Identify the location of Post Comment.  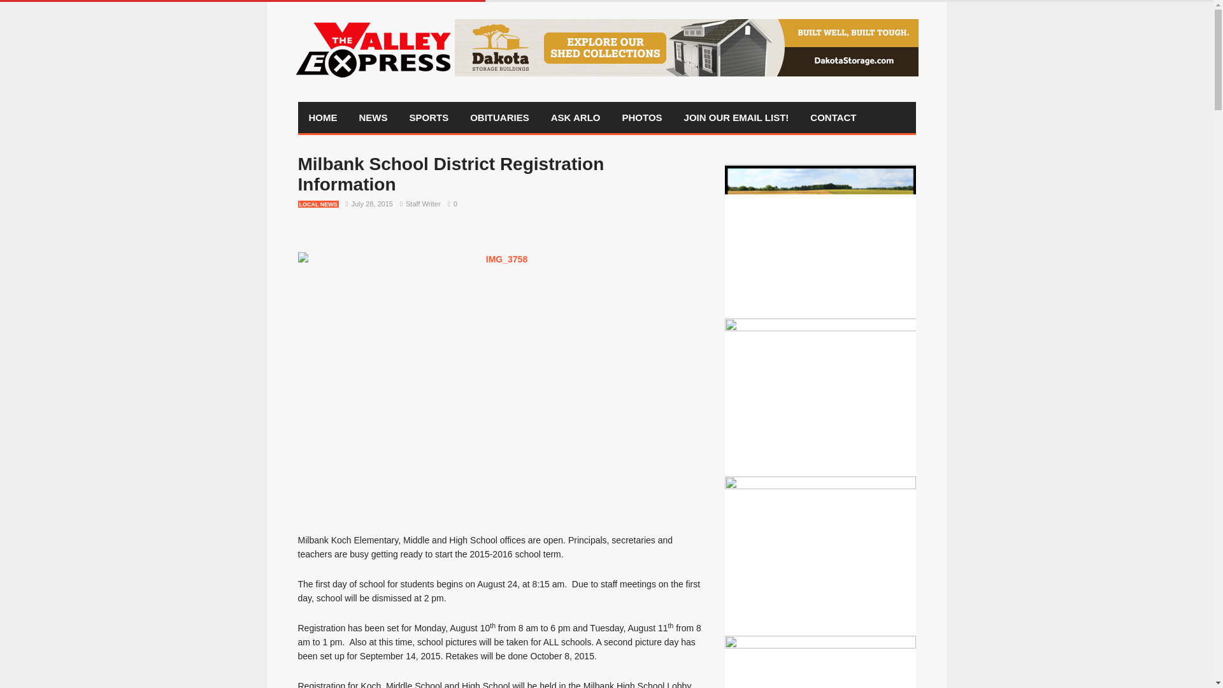
(65, 8).